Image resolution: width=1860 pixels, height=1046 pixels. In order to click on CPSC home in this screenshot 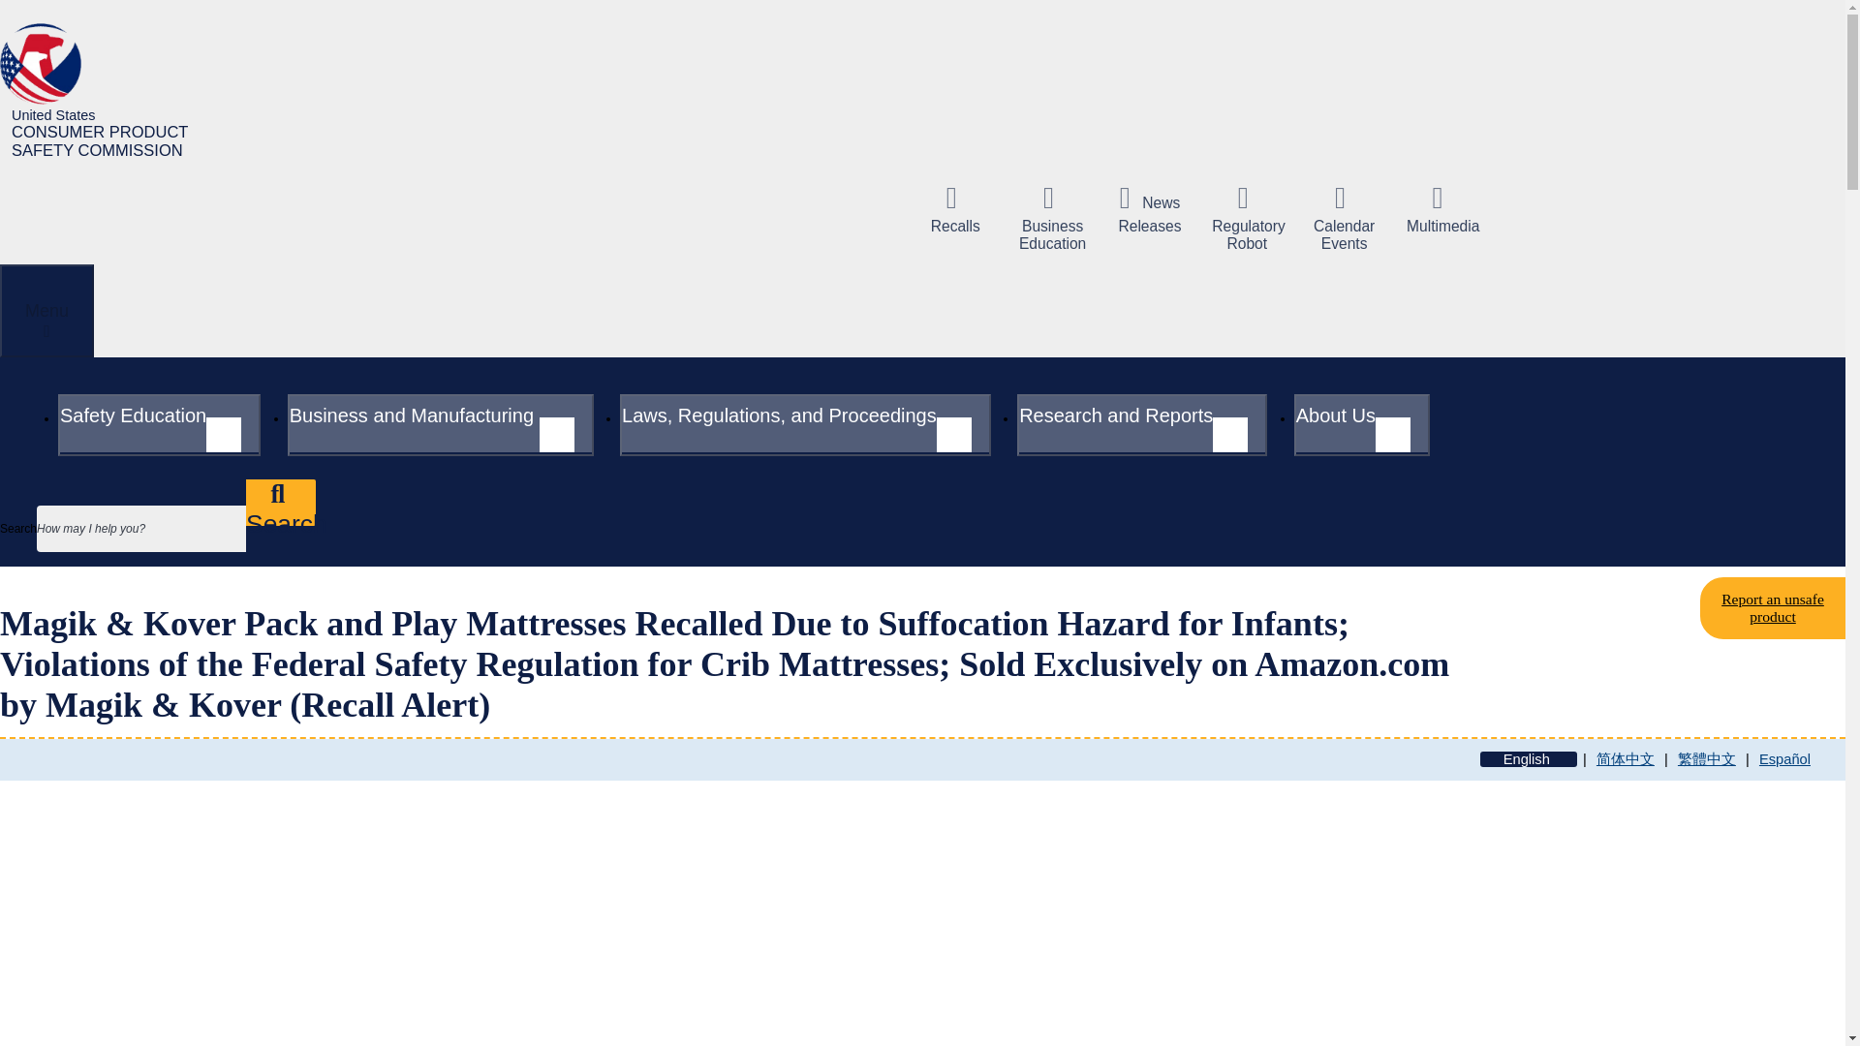, I will do `click(105, 91)`.